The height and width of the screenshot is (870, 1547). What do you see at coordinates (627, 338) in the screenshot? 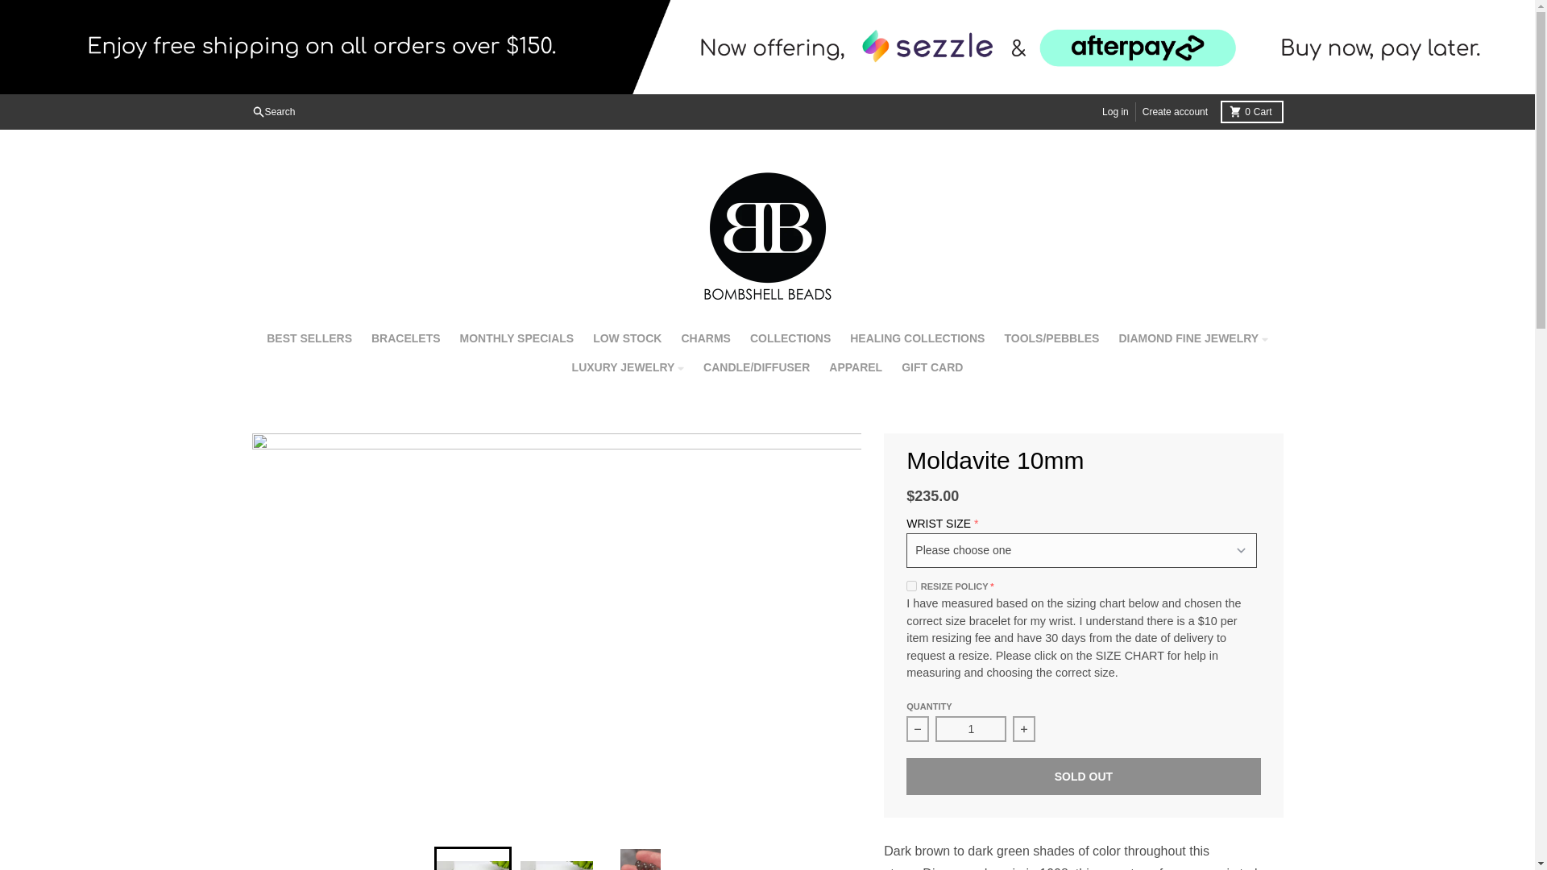
I see `1` at bounding box center [627, 338].